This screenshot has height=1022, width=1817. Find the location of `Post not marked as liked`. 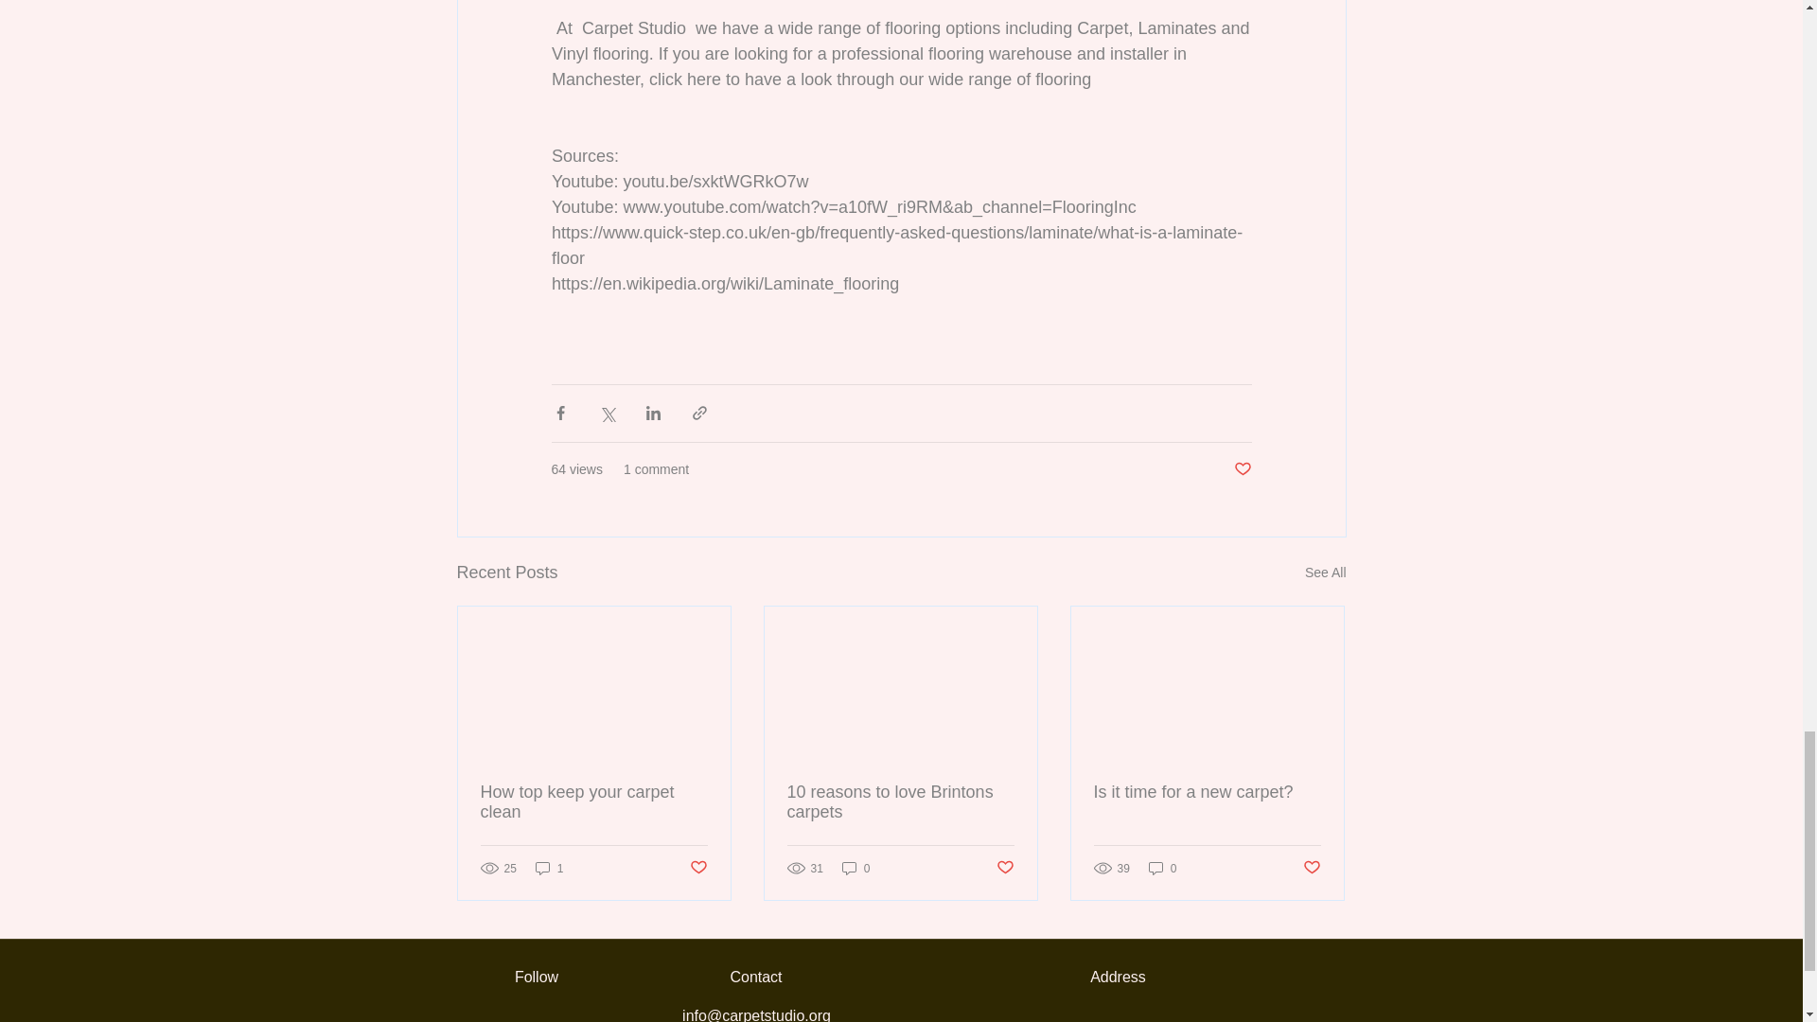

Post not marked as liked is located at coordinates (1005, 868).